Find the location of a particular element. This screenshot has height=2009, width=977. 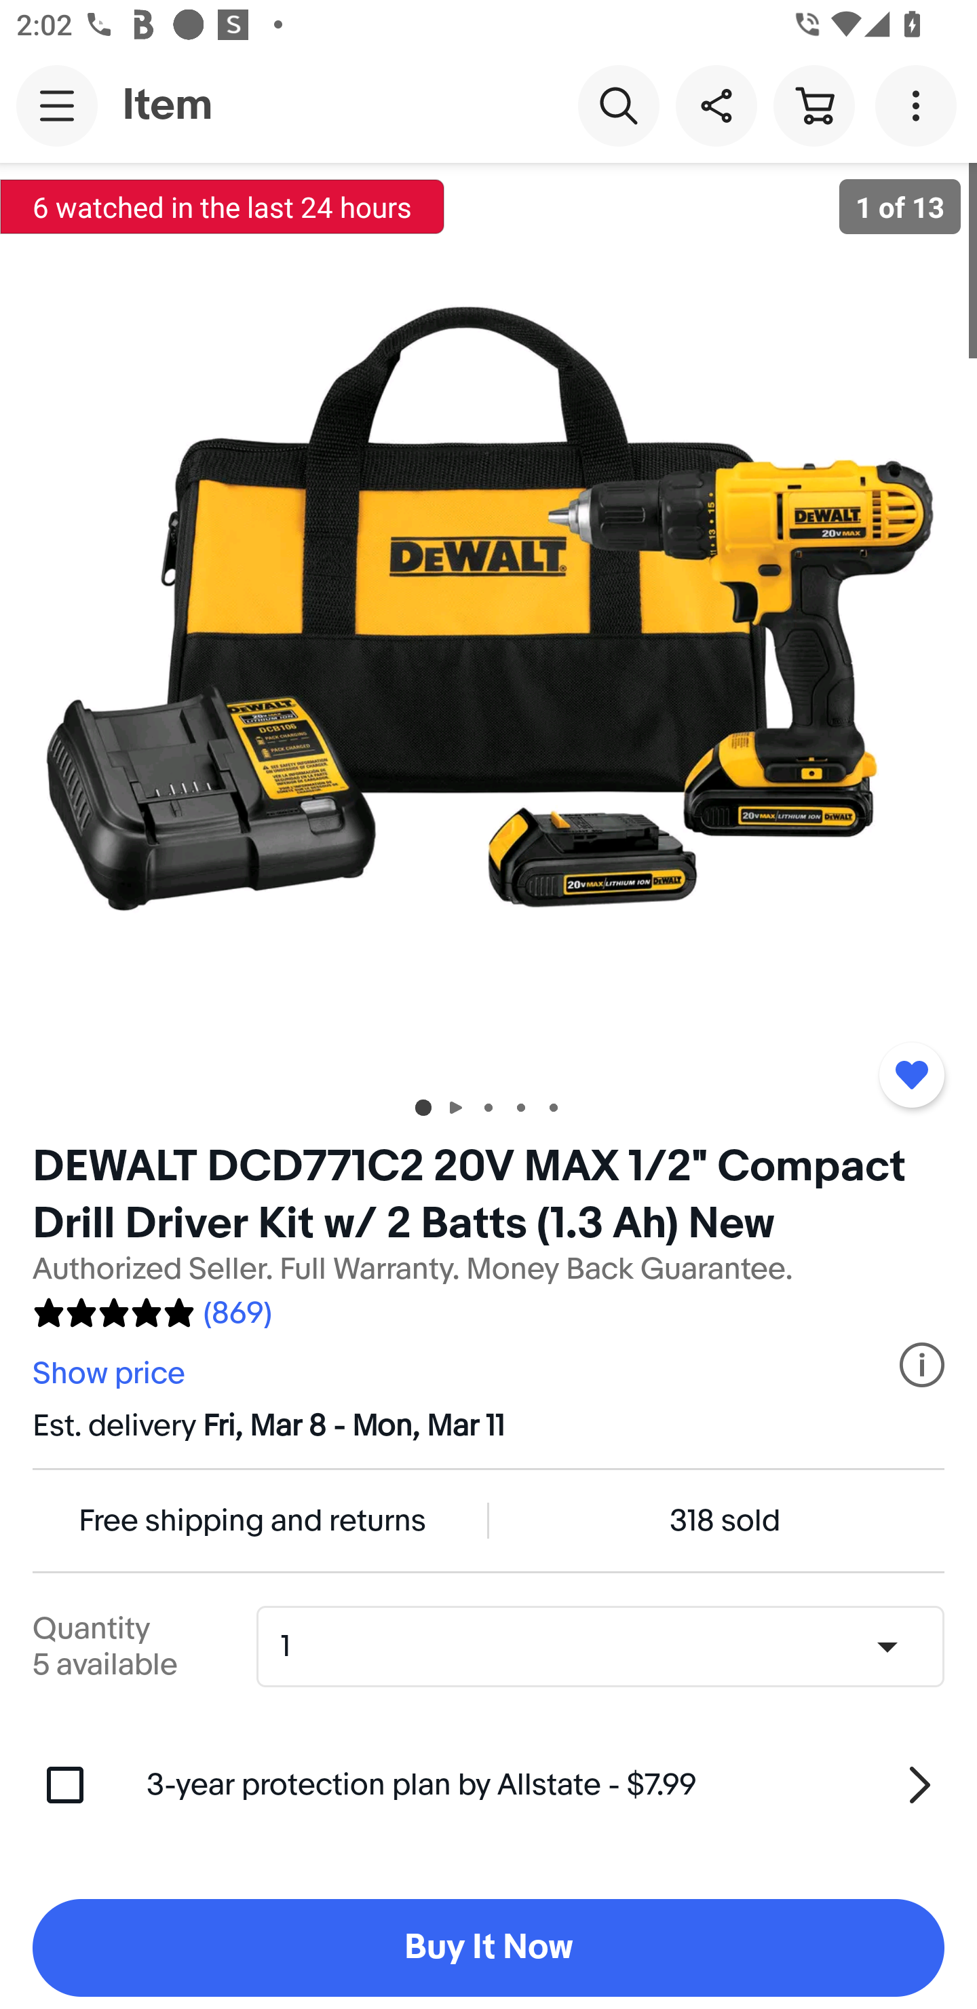

6 watched in the last 24 hours is located at coordinates (223, 206).